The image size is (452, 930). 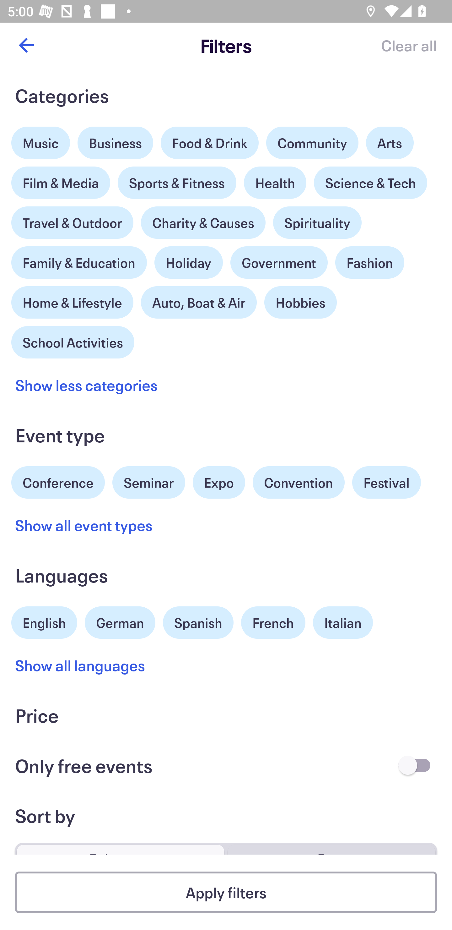 What do you see at coordinates (58, 481) in the screenshot?
I see `Conference` at bounding box center [58, 481].